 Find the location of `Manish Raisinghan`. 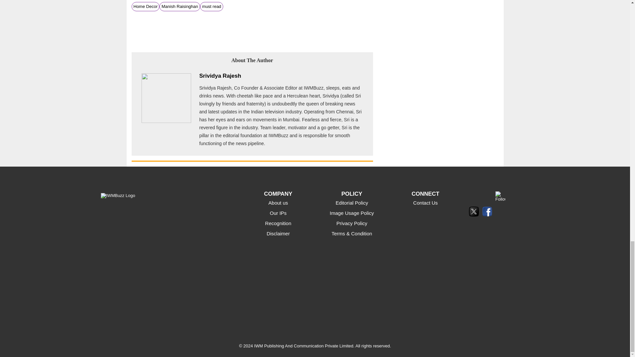

Manish Raisinghan is located at coordinates (180, 6).